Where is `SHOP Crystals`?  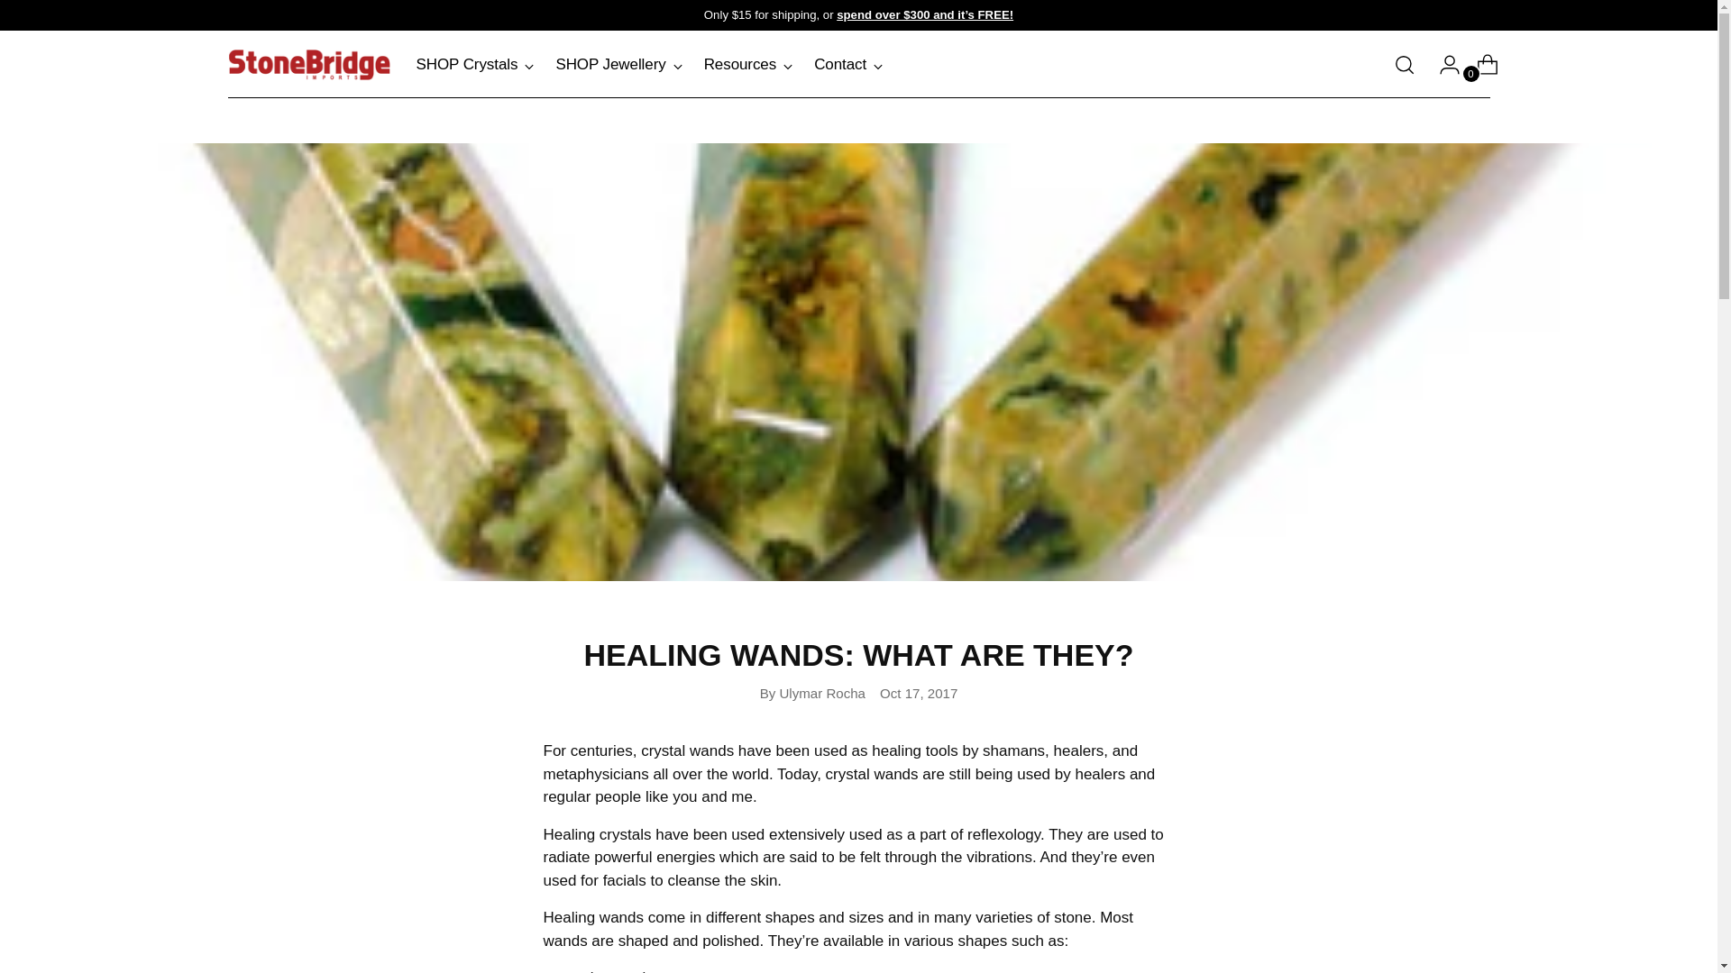 SHOP Crystals is located at coordinates (476, 64).